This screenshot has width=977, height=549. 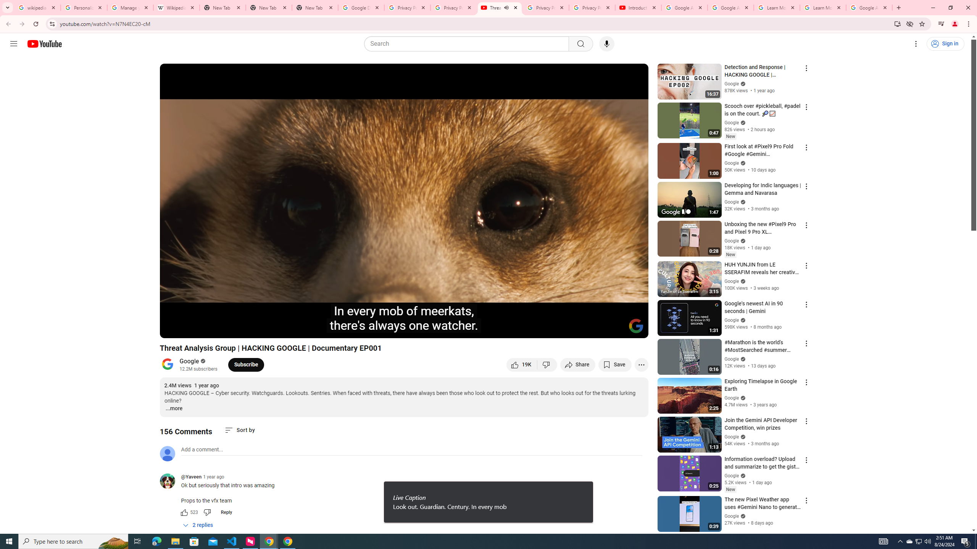 What do you see at coordinates (561, 329) in the screenshot?
I see `Subtitles/closed captions unavailable` at bounding box center [561, 329].